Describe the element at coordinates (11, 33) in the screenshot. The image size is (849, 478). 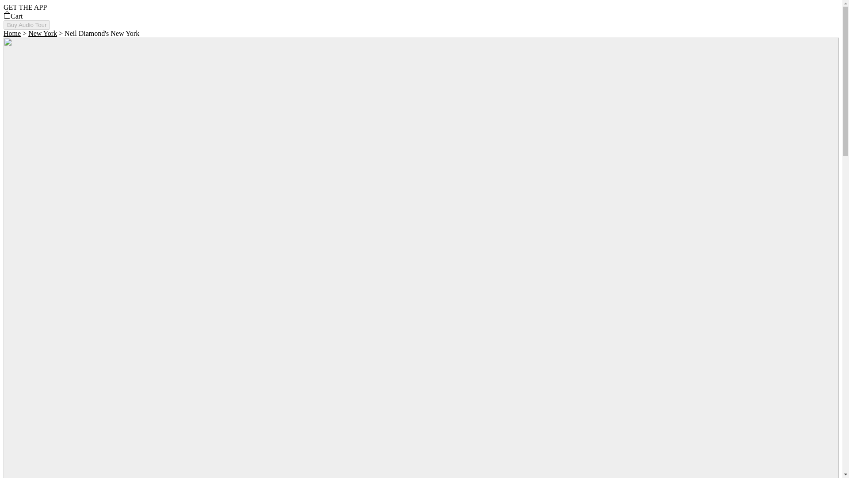
I see `Home` at that location.